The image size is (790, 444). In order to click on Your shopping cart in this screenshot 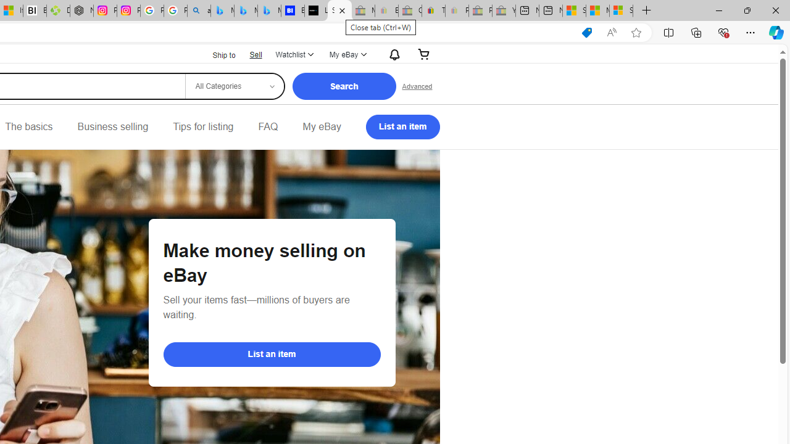, I will do `click(424, 54)`.